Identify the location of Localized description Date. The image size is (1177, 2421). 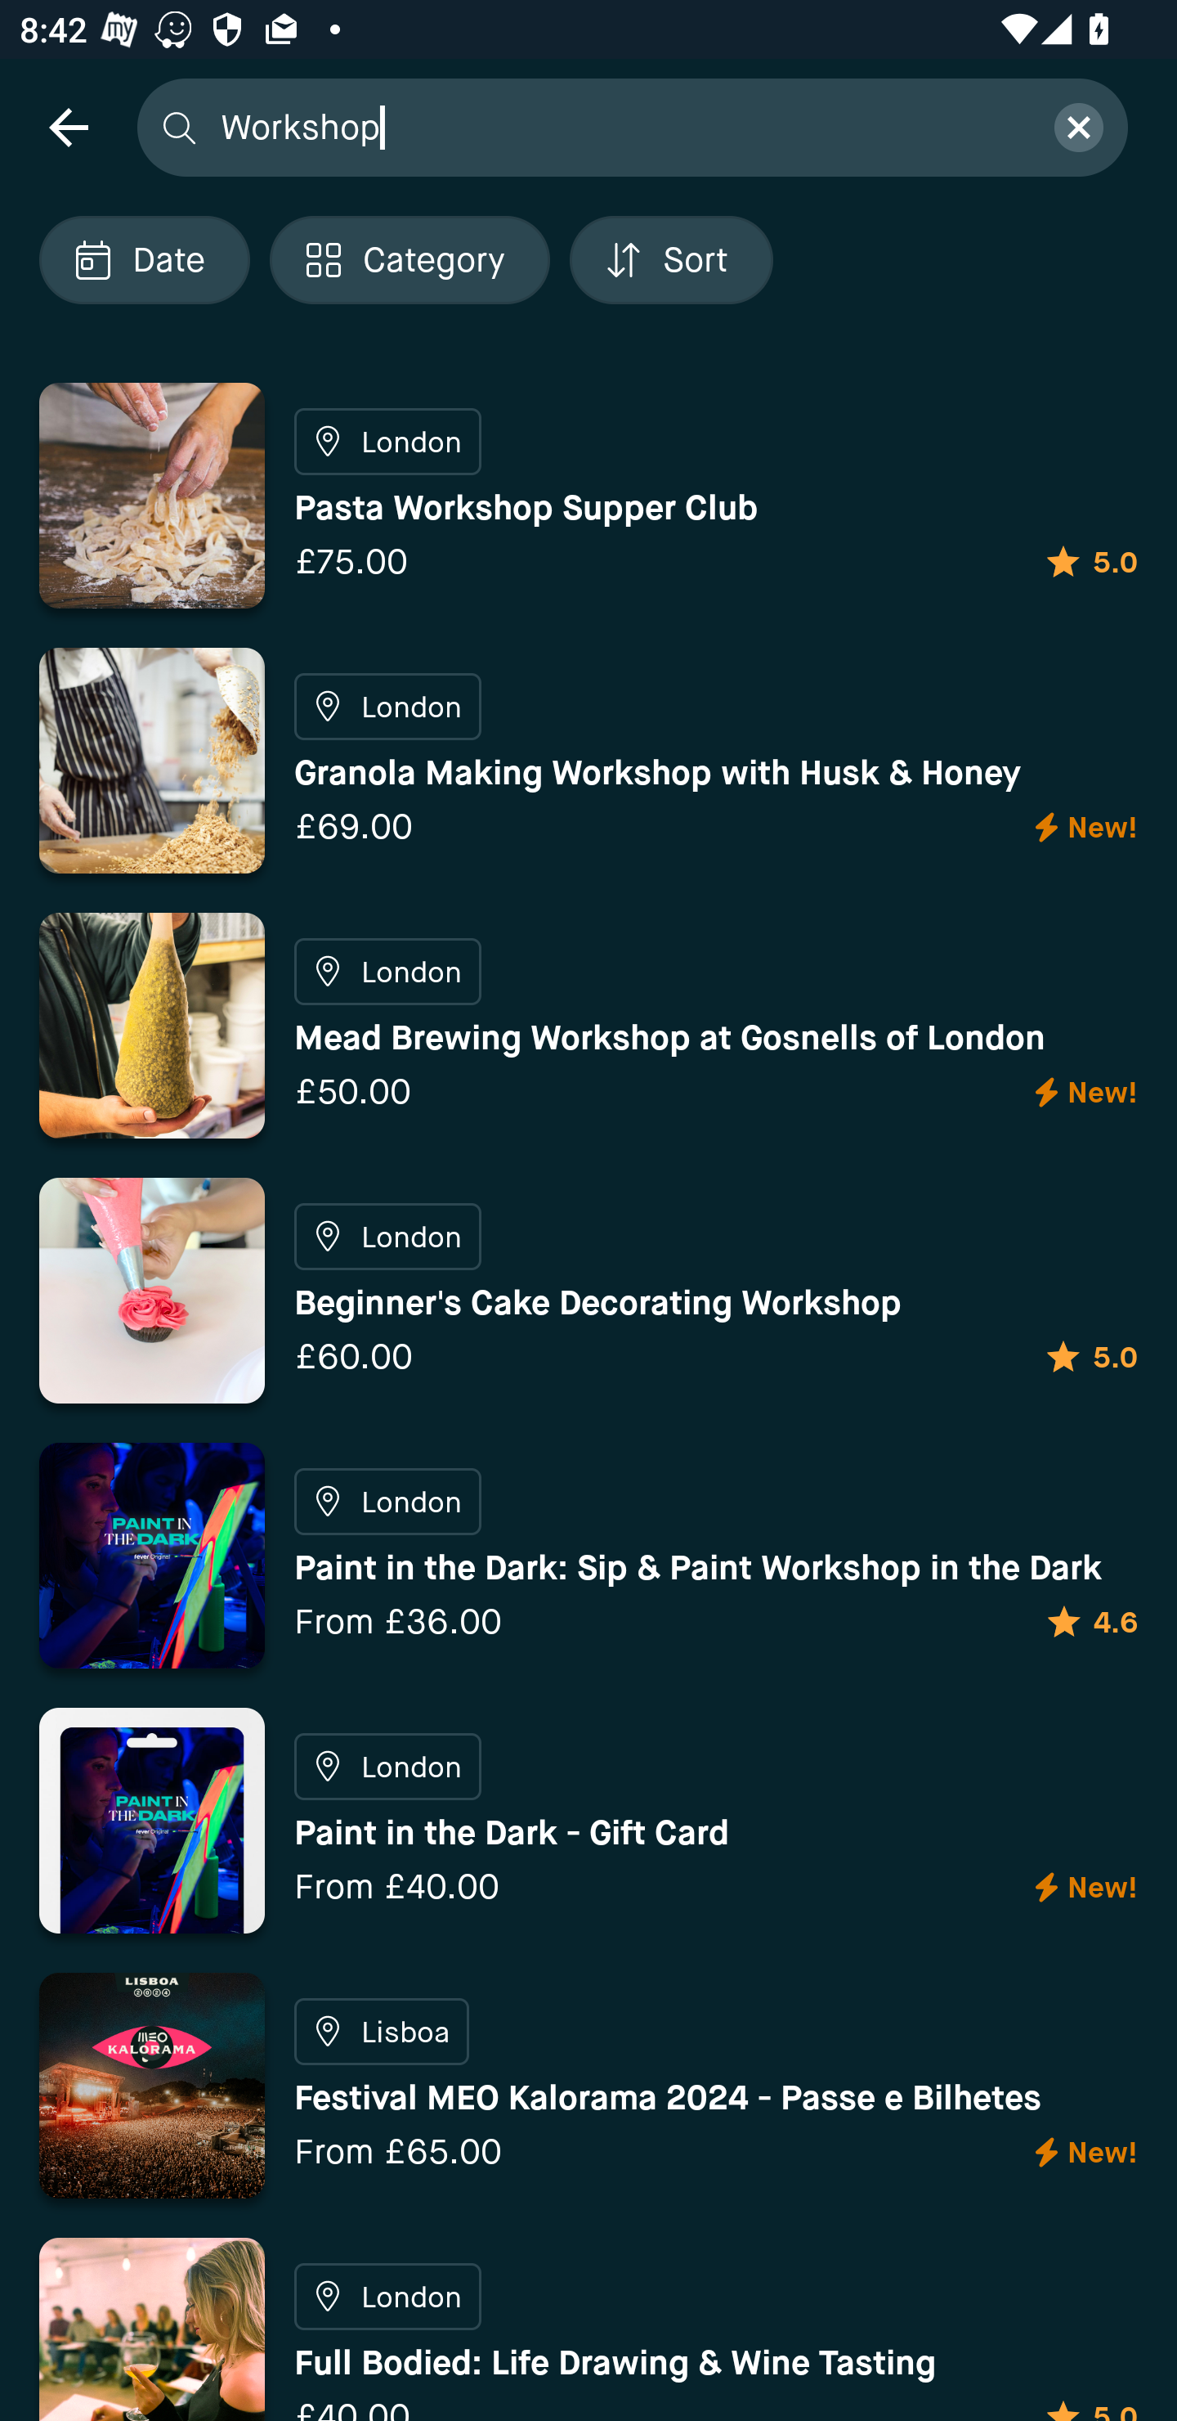
(144, 260).